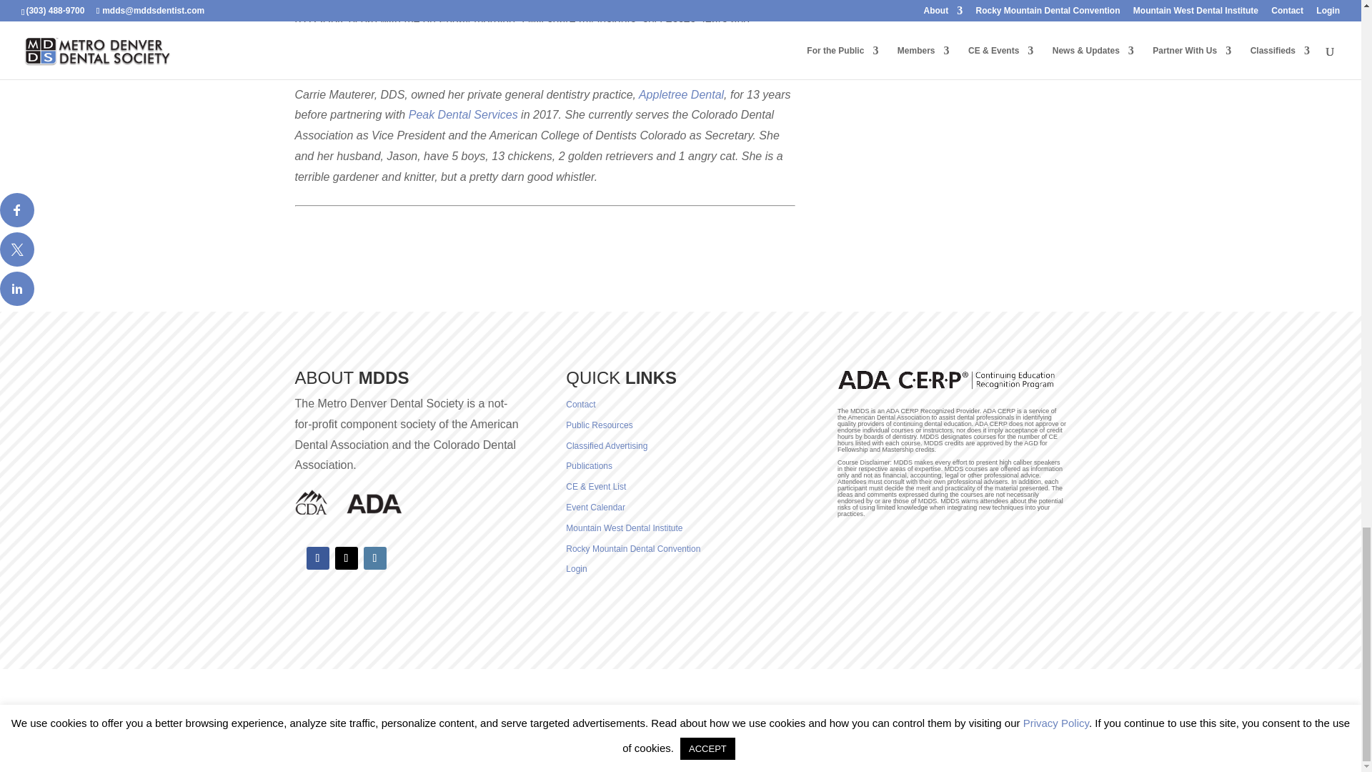  Describe the element at coordinates (374, 558) in the screenshot. I see `Follow on Instagram` at that location.